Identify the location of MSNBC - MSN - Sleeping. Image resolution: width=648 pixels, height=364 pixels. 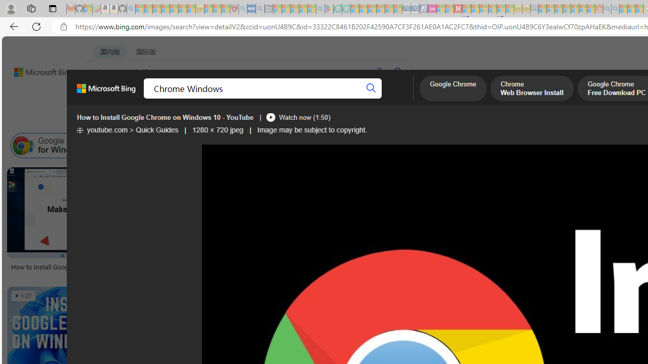
(542, 9).